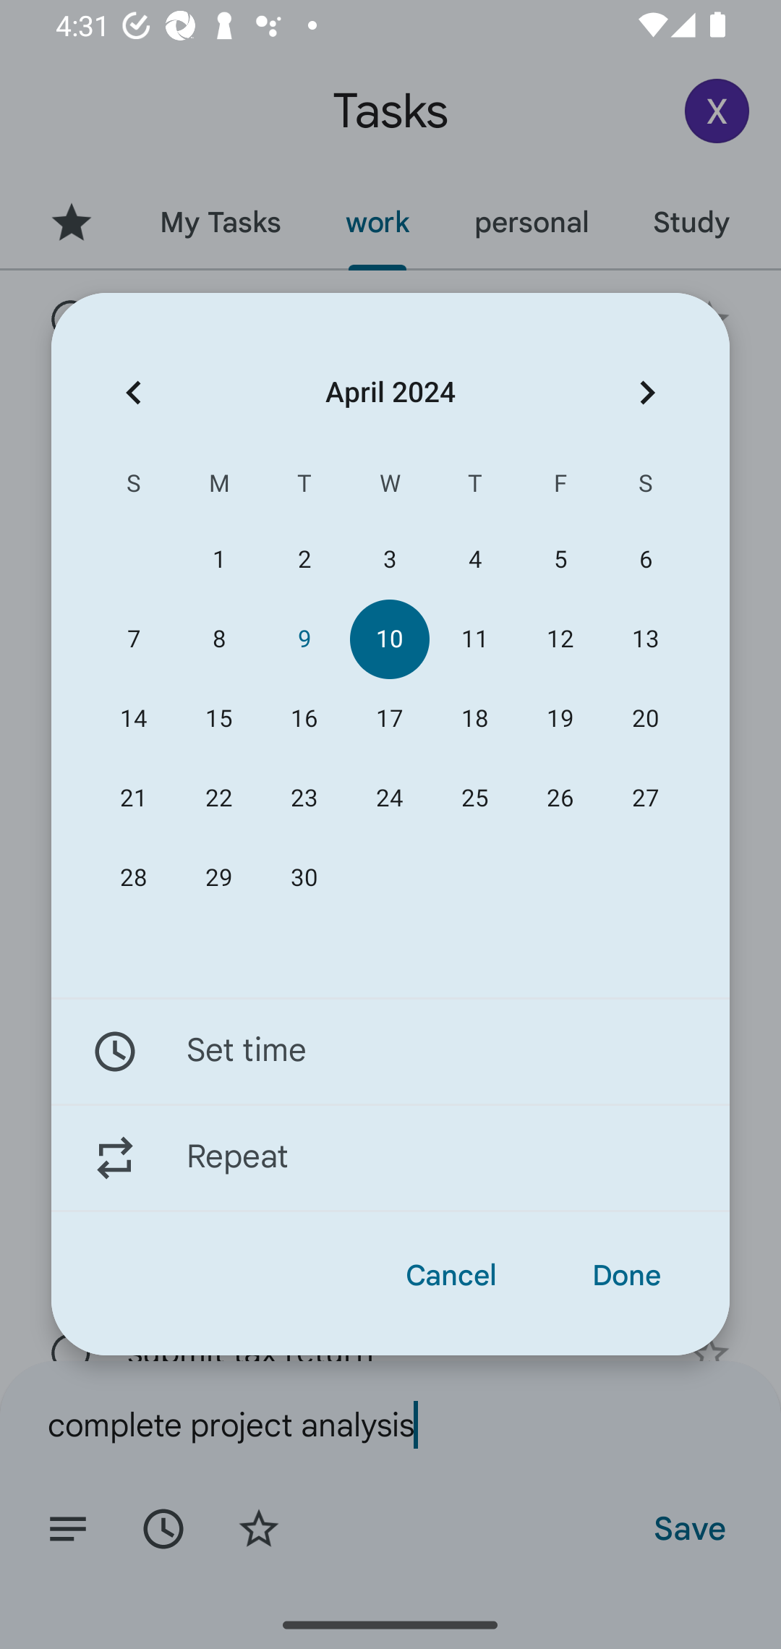 The height and width of the screenshot is (1649, 781). I want to click on 16 16 April 2024, so click(304, 719).